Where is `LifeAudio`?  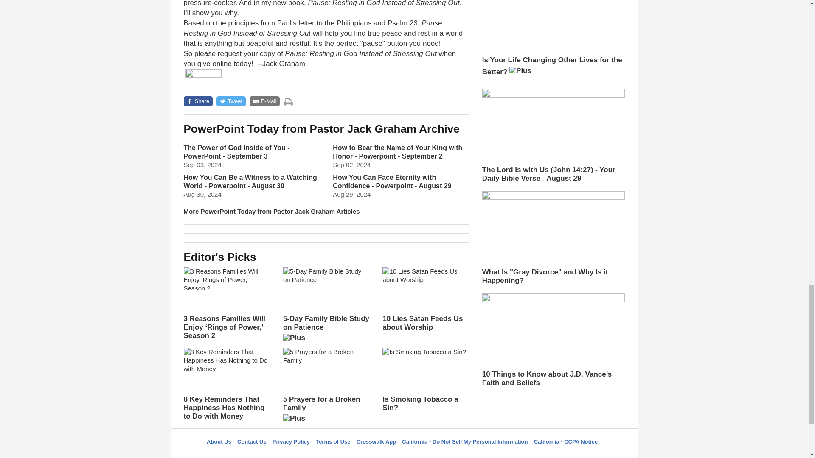
LifeAudio is located at coordinates (403, 454).